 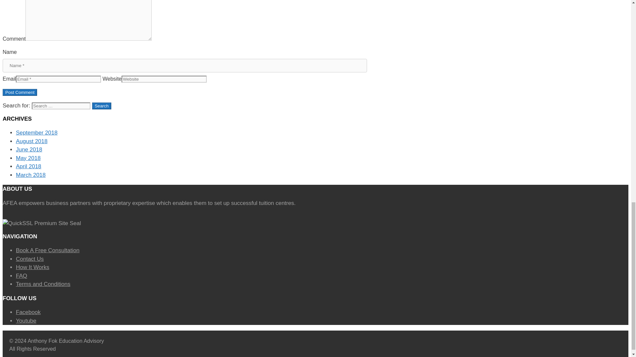 What do you see at coordinates (61, 106) in the screenshot?
I see `Search for:` at bounding box center [61, 106].